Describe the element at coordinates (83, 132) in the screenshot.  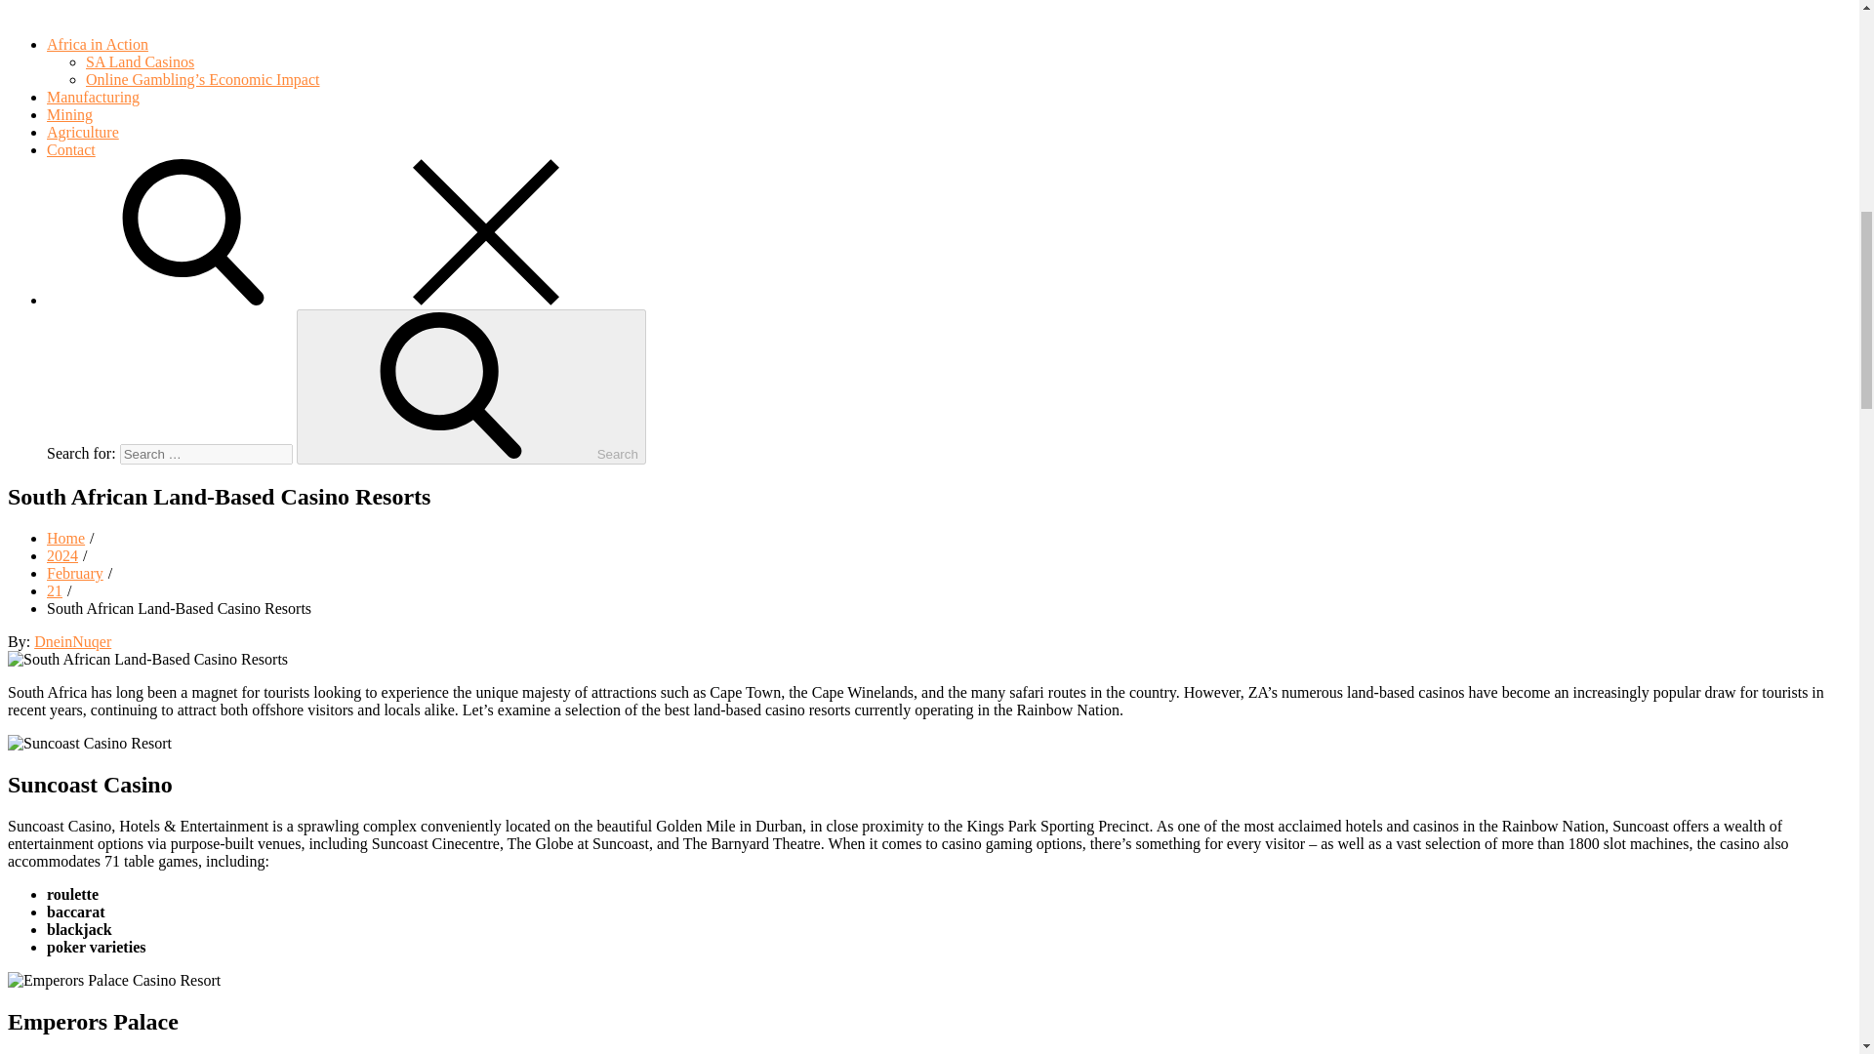
I see `Agriculture` at that location.